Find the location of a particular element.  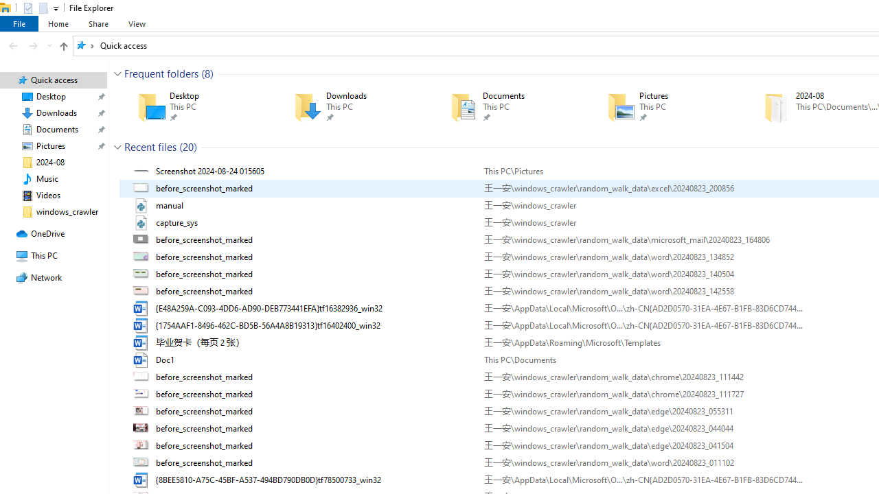

Collapse Group is located at coordinates (117, 147).